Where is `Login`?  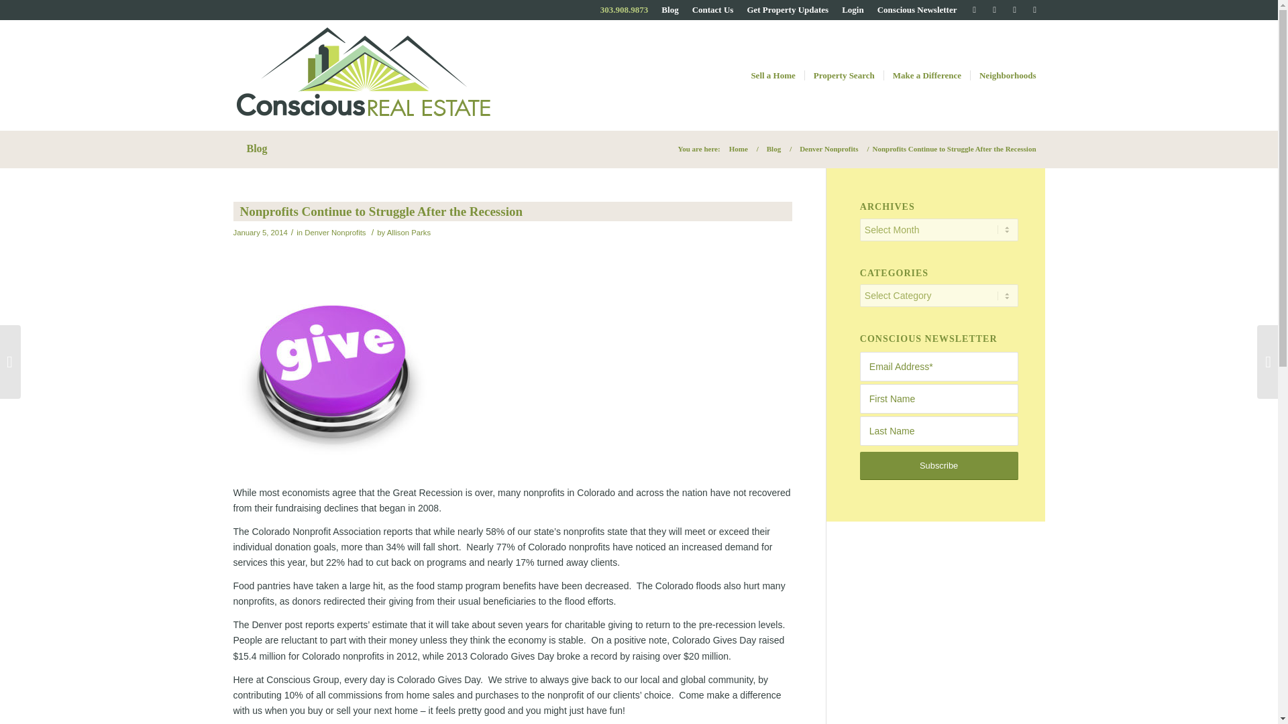 Login is located at coordinates (853, 9).